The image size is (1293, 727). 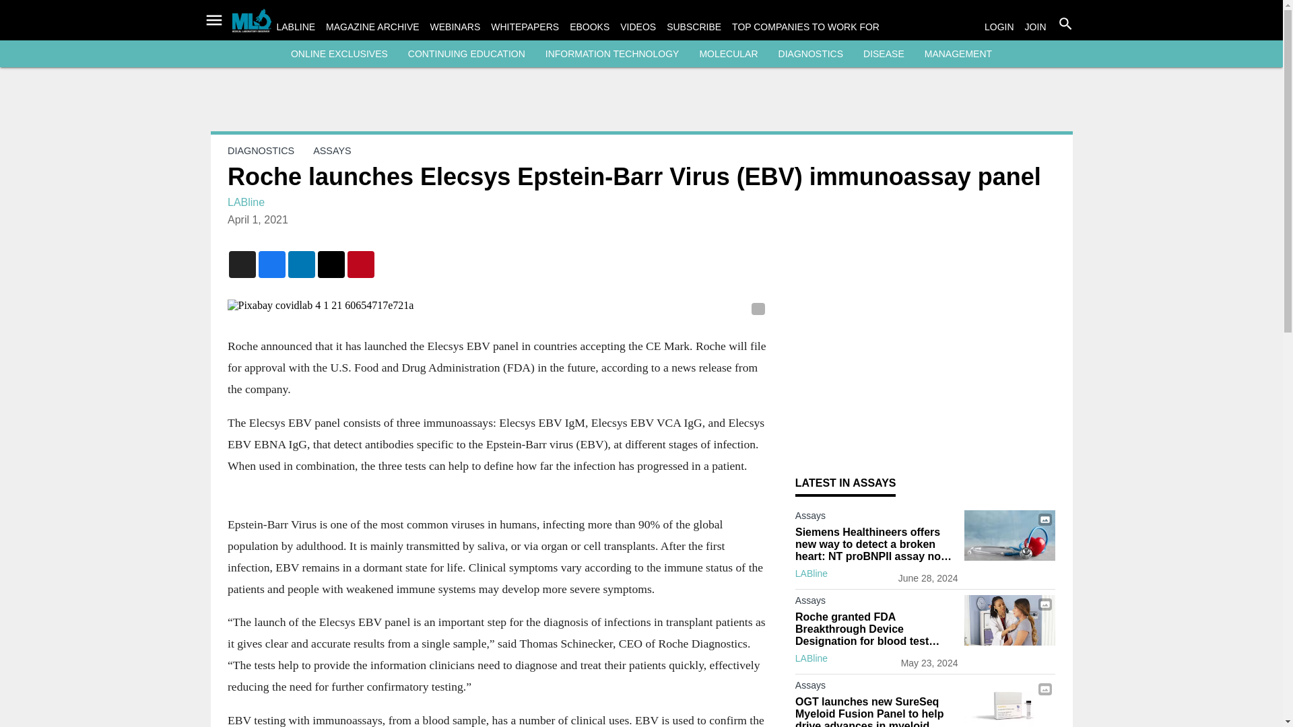 What do you see at coordinates (466, 54) in the screenshot?
I see `CONTINUING EDUCATION` at bounding box center [466, 54].